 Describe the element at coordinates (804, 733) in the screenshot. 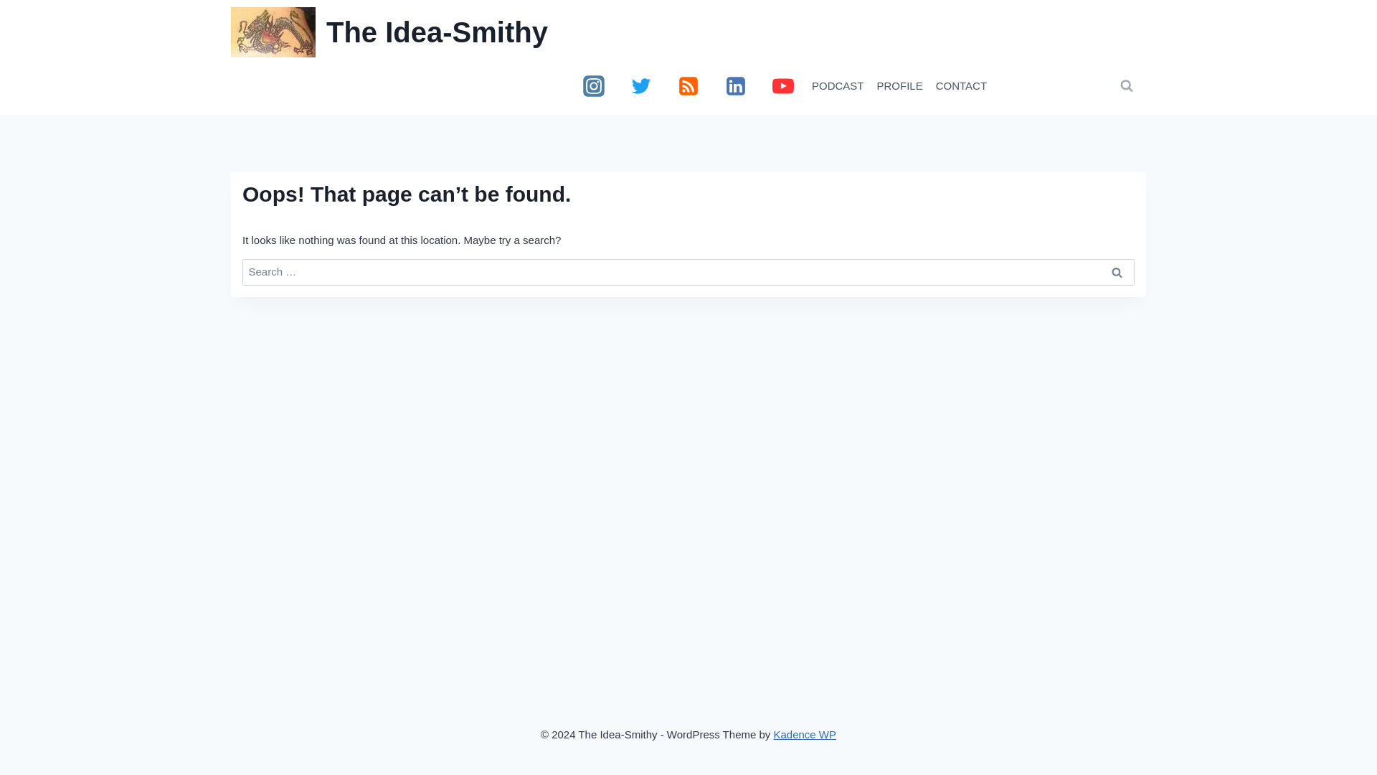

I see `Kadence WP` at that location.